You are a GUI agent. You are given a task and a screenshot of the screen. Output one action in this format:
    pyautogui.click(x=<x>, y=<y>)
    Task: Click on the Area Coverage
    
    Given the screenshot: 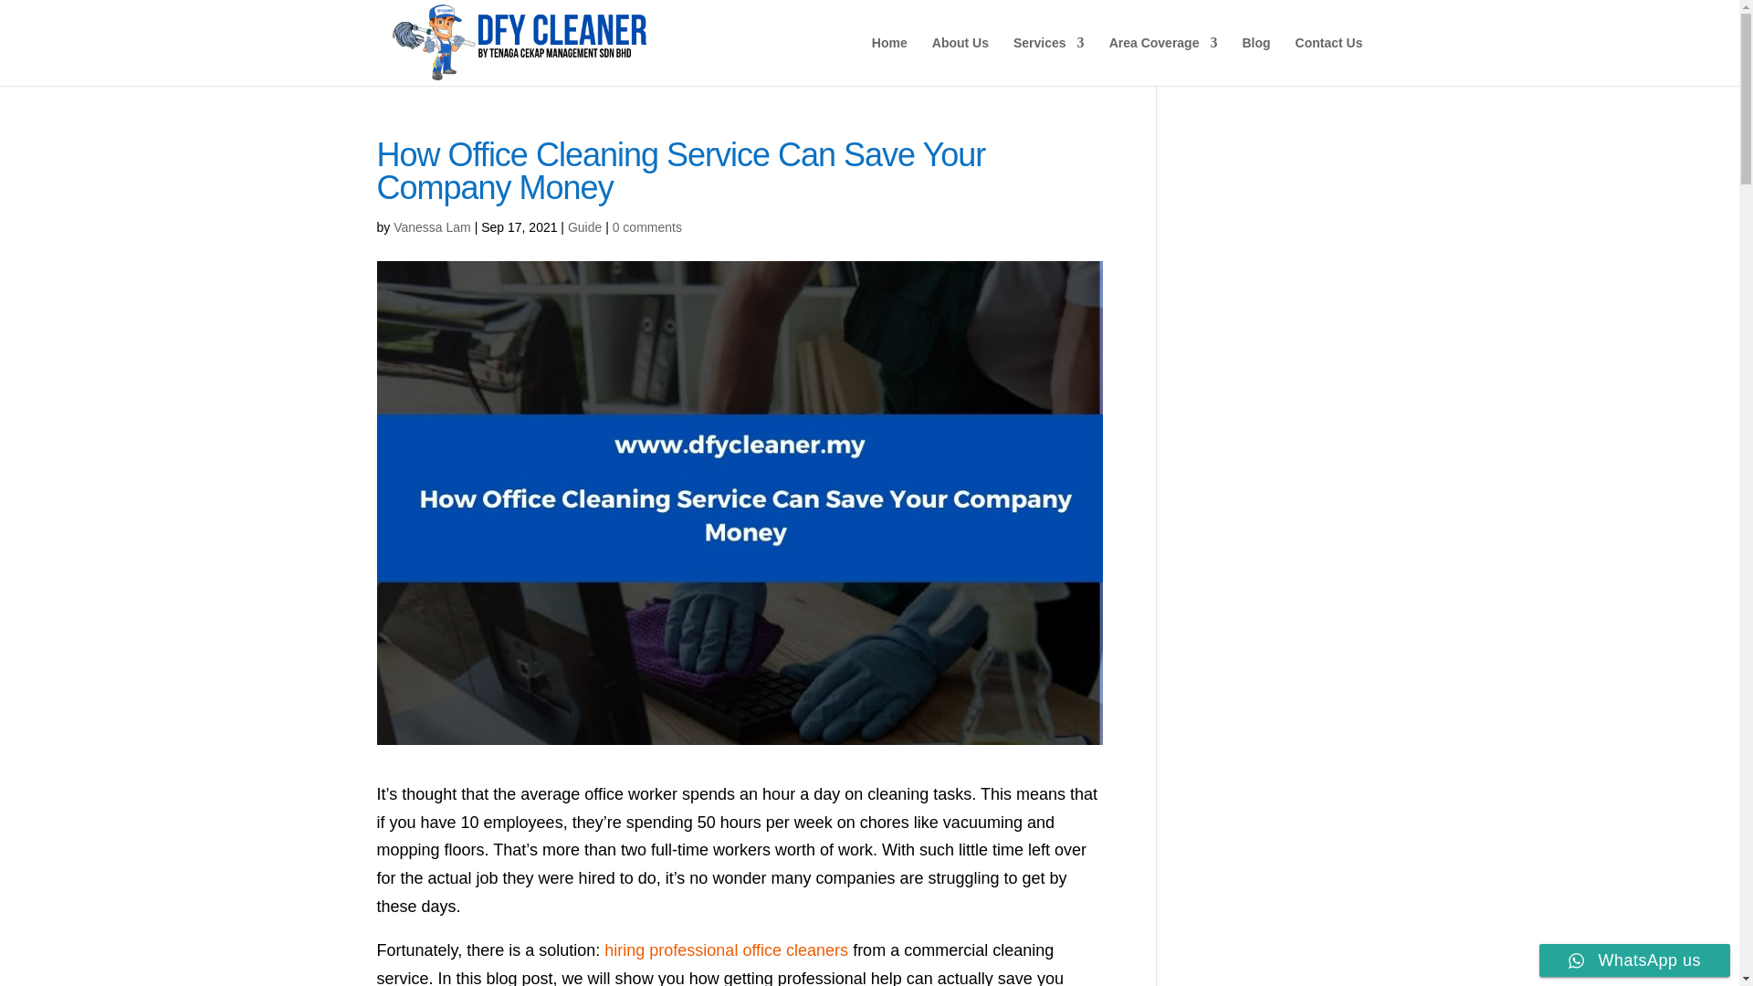 What is the action you would take?
    pyautogui.click(x=1163, y=60)
    